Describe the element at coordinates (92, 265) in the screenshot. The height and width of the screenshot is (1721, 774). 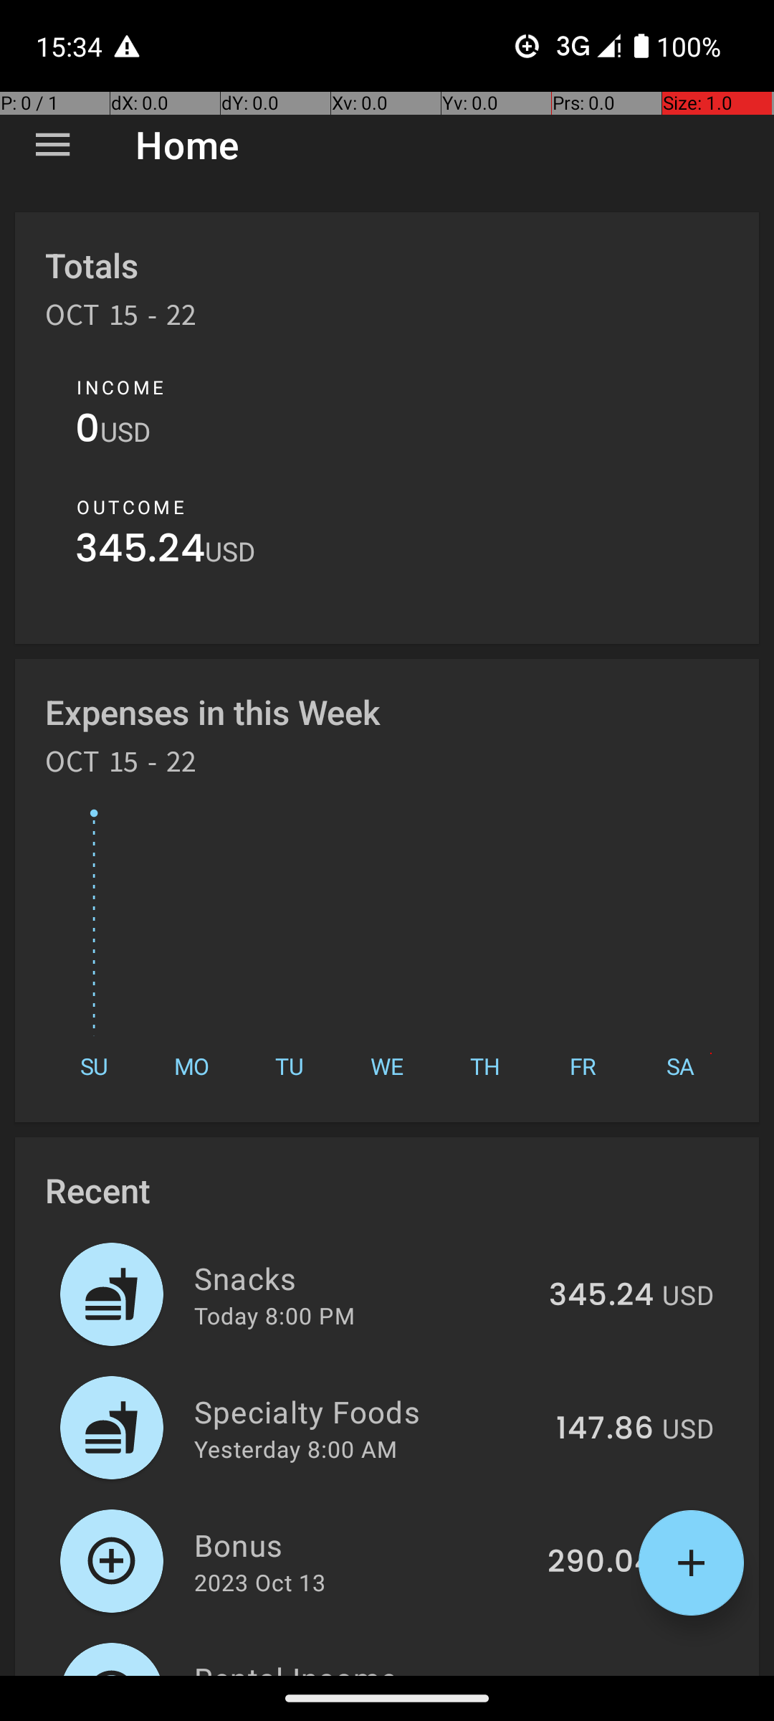
I see `Totals` at that location.